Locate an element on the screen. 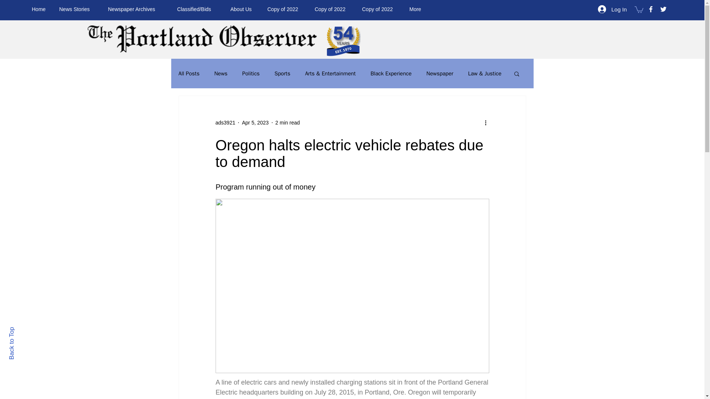 The height and width of the screenshot is (399, 710). 2 min read is located at coordinates (287, 123).